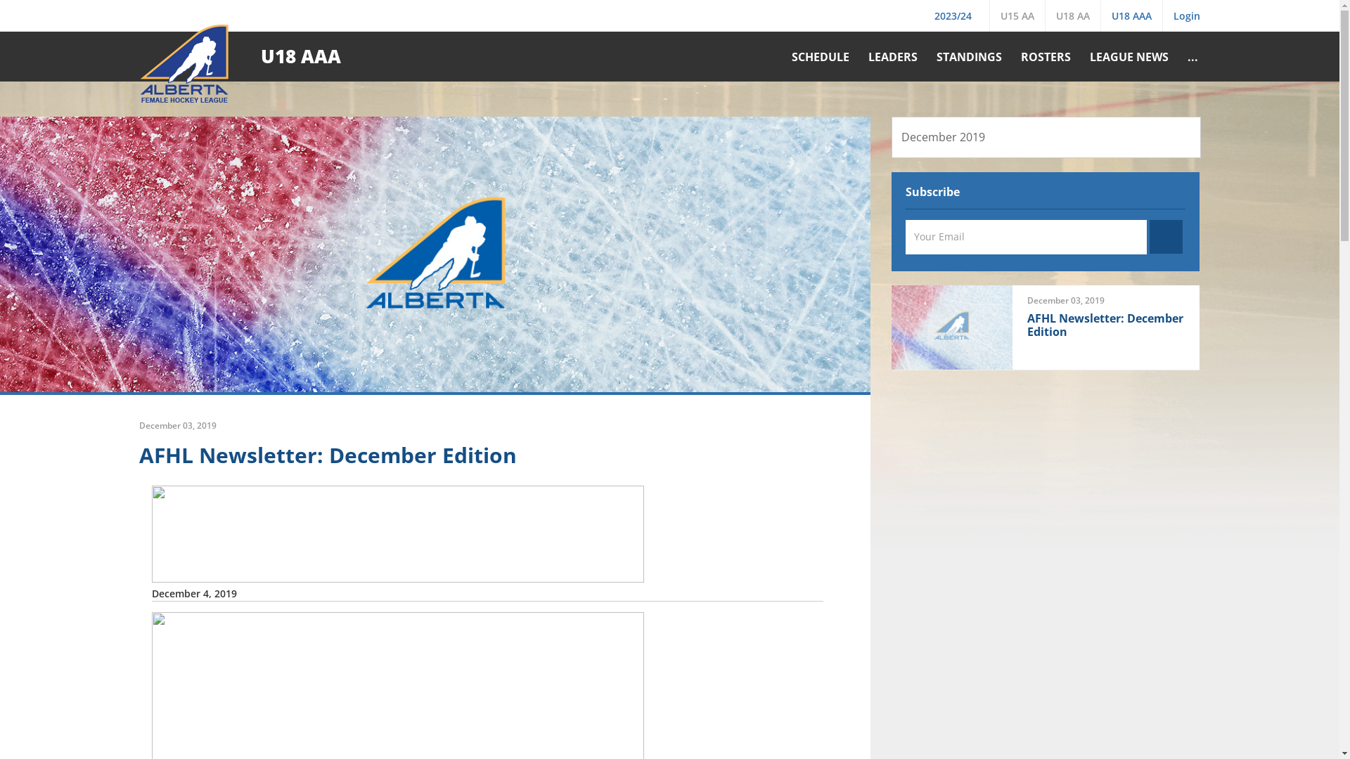 The image size is (1350, 759). What do you see at coordinates (1127, 56) in the screenshot?
I see `LEAGUE NEWS` at bounding box center [1127, 56].